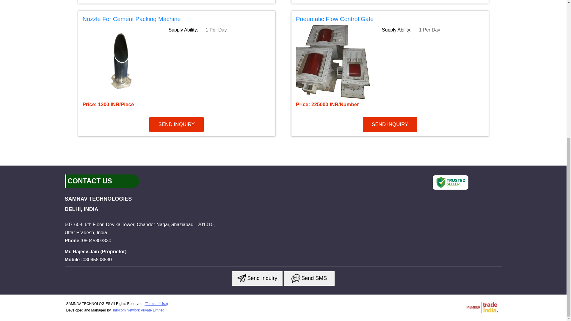 The image size is (571, 321). Describe the element at coordinates (334, 19) in the screenshot. I see `Pneumatic Flow Control Gate` at that location.